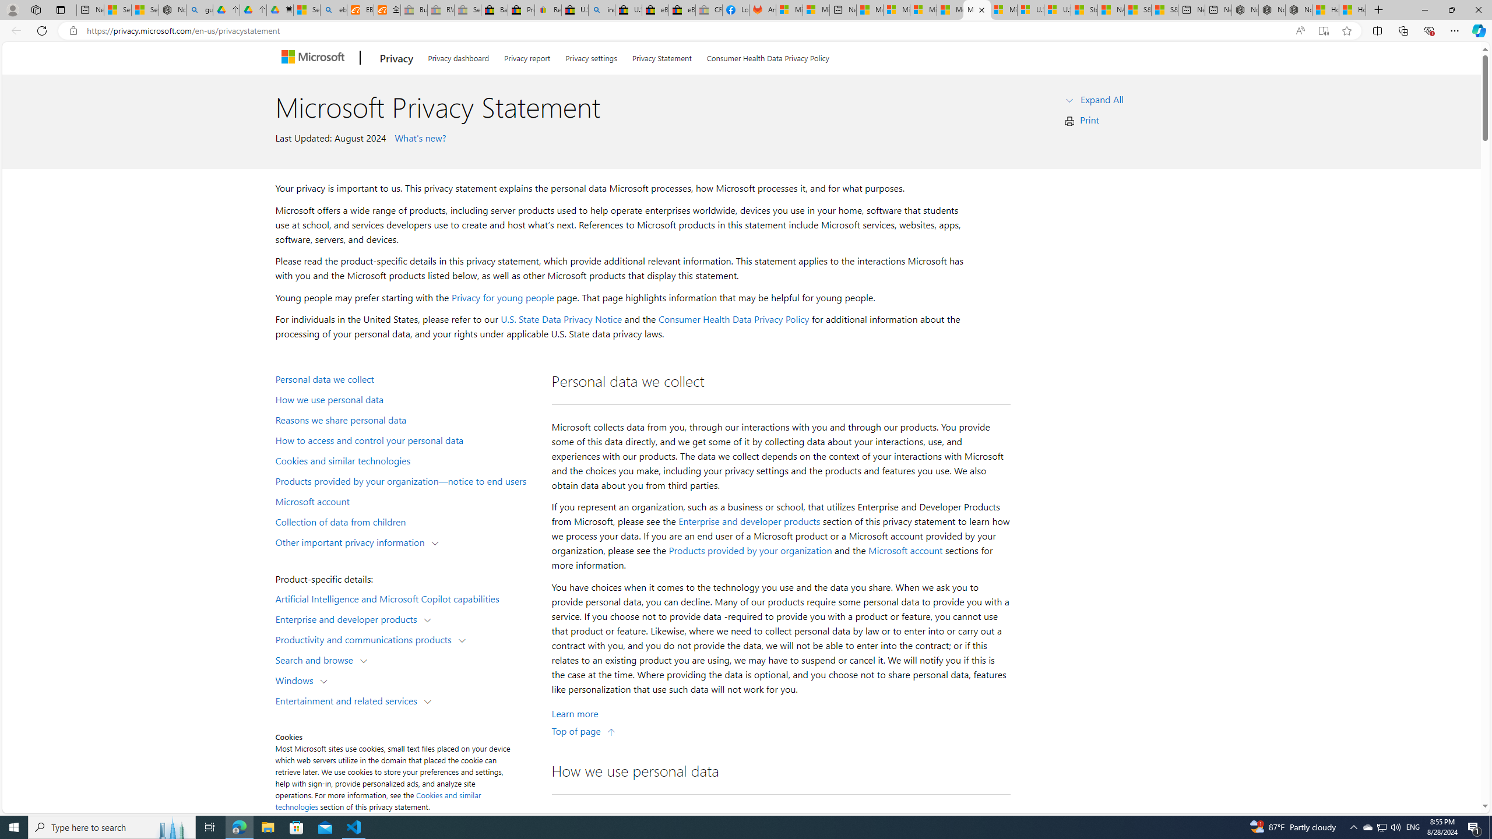 This screenshot has width=1492, height=839. I want to click on U.S. State Data Privacy Notice, so click(562, 319).